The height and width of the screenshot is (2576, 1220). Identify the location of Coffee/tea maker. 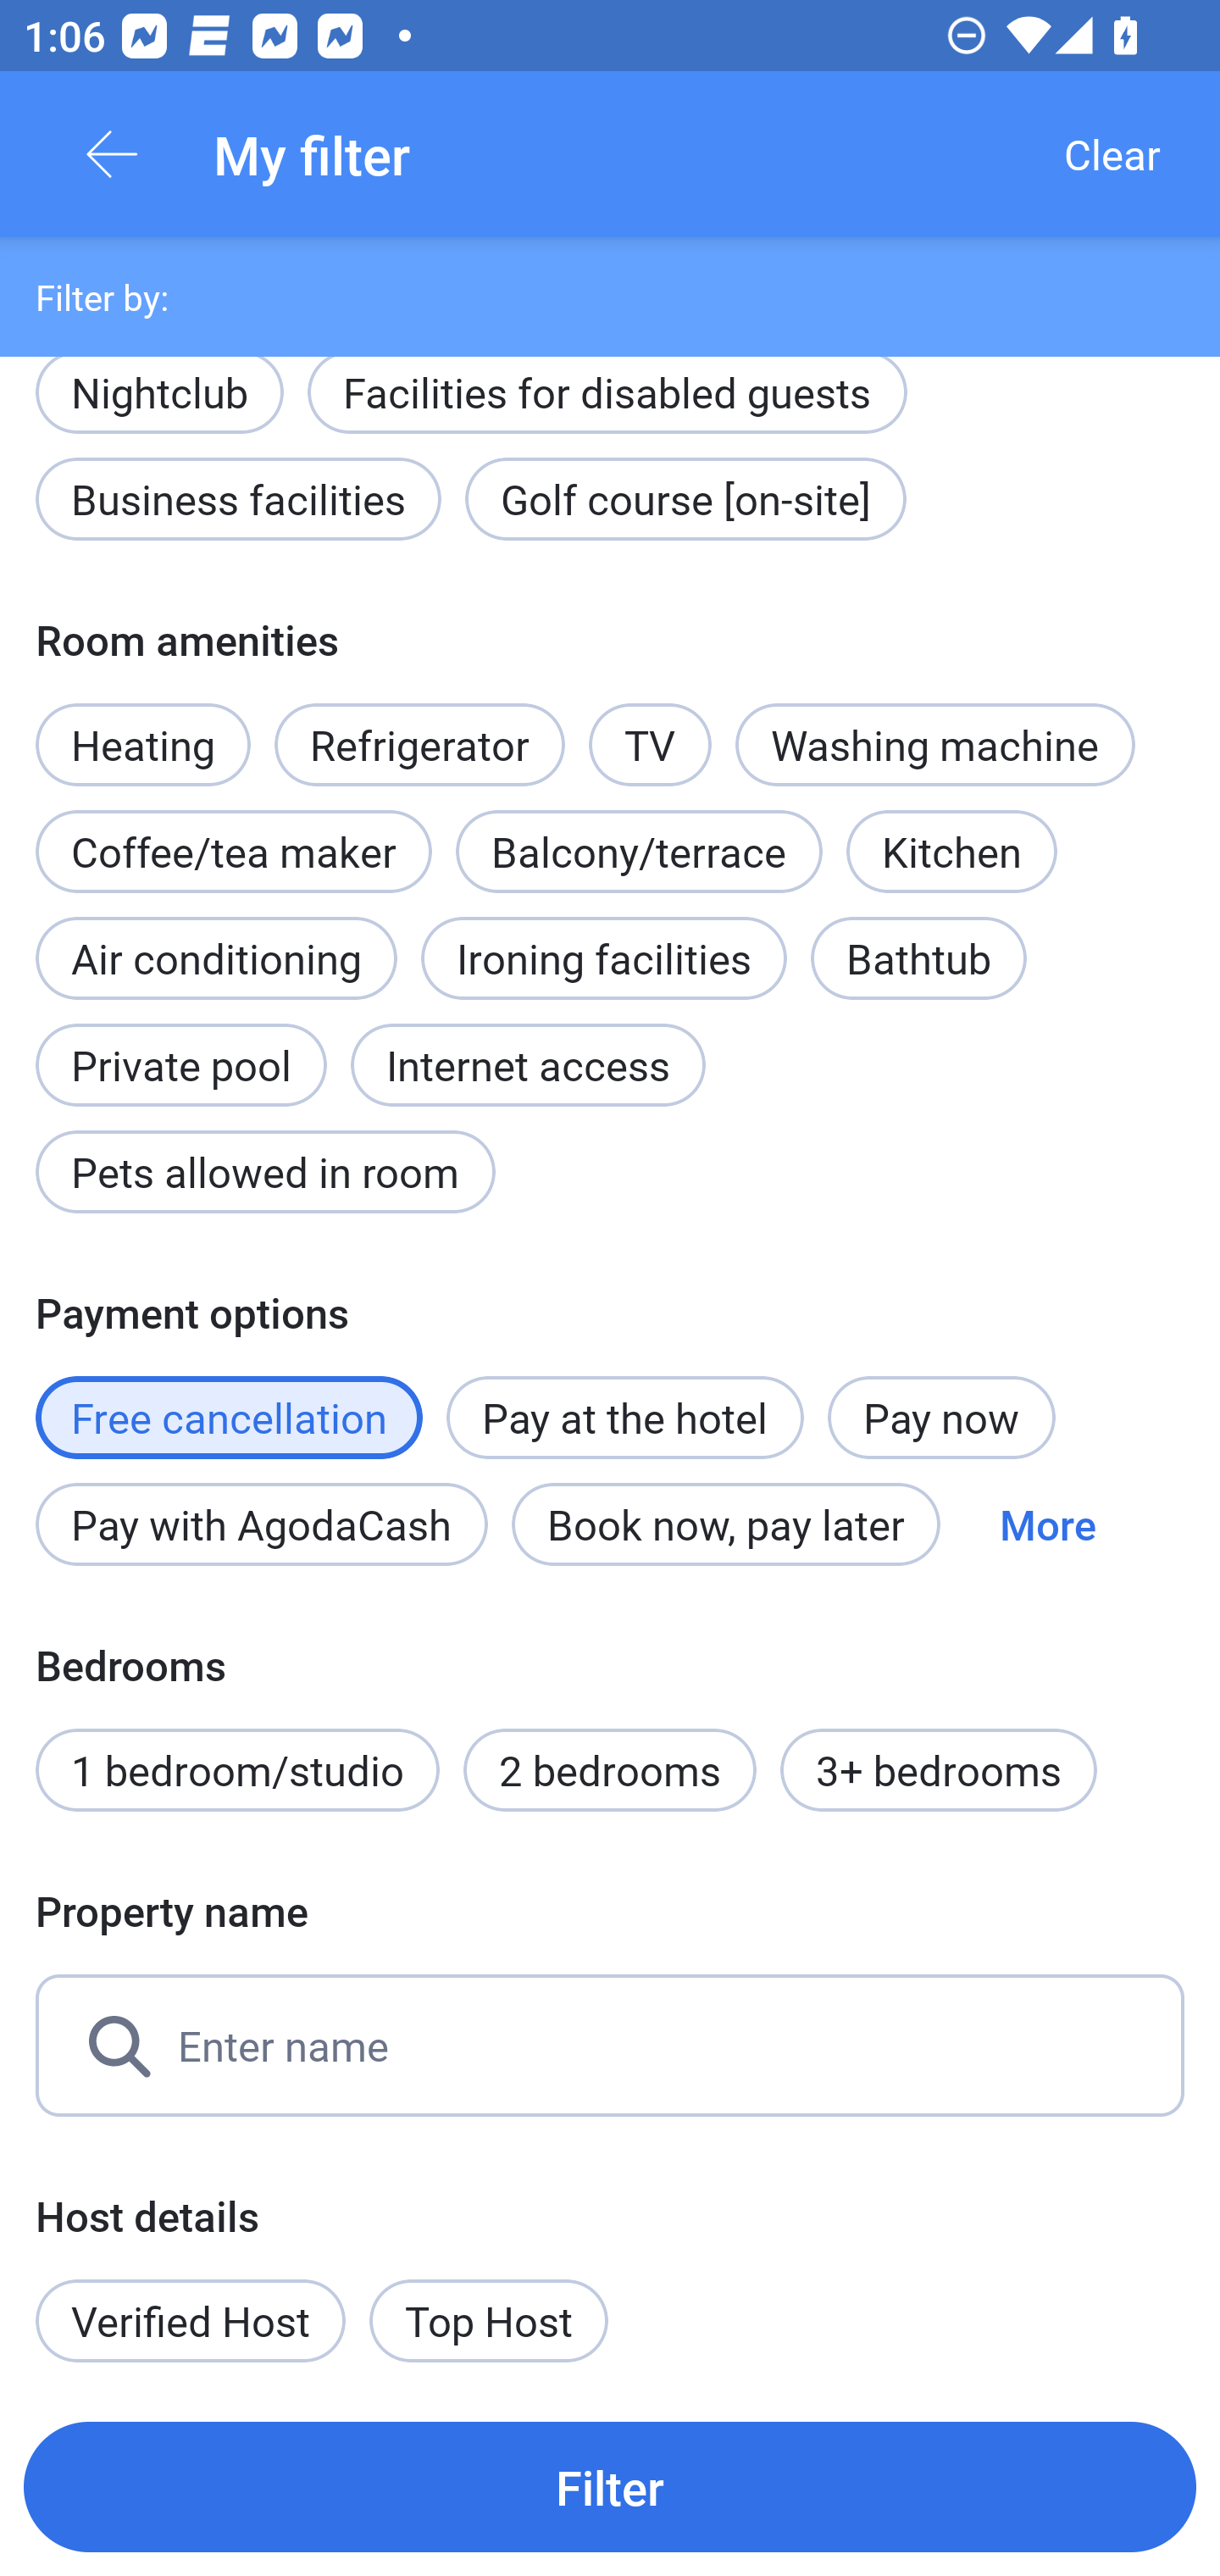
(233, 851).